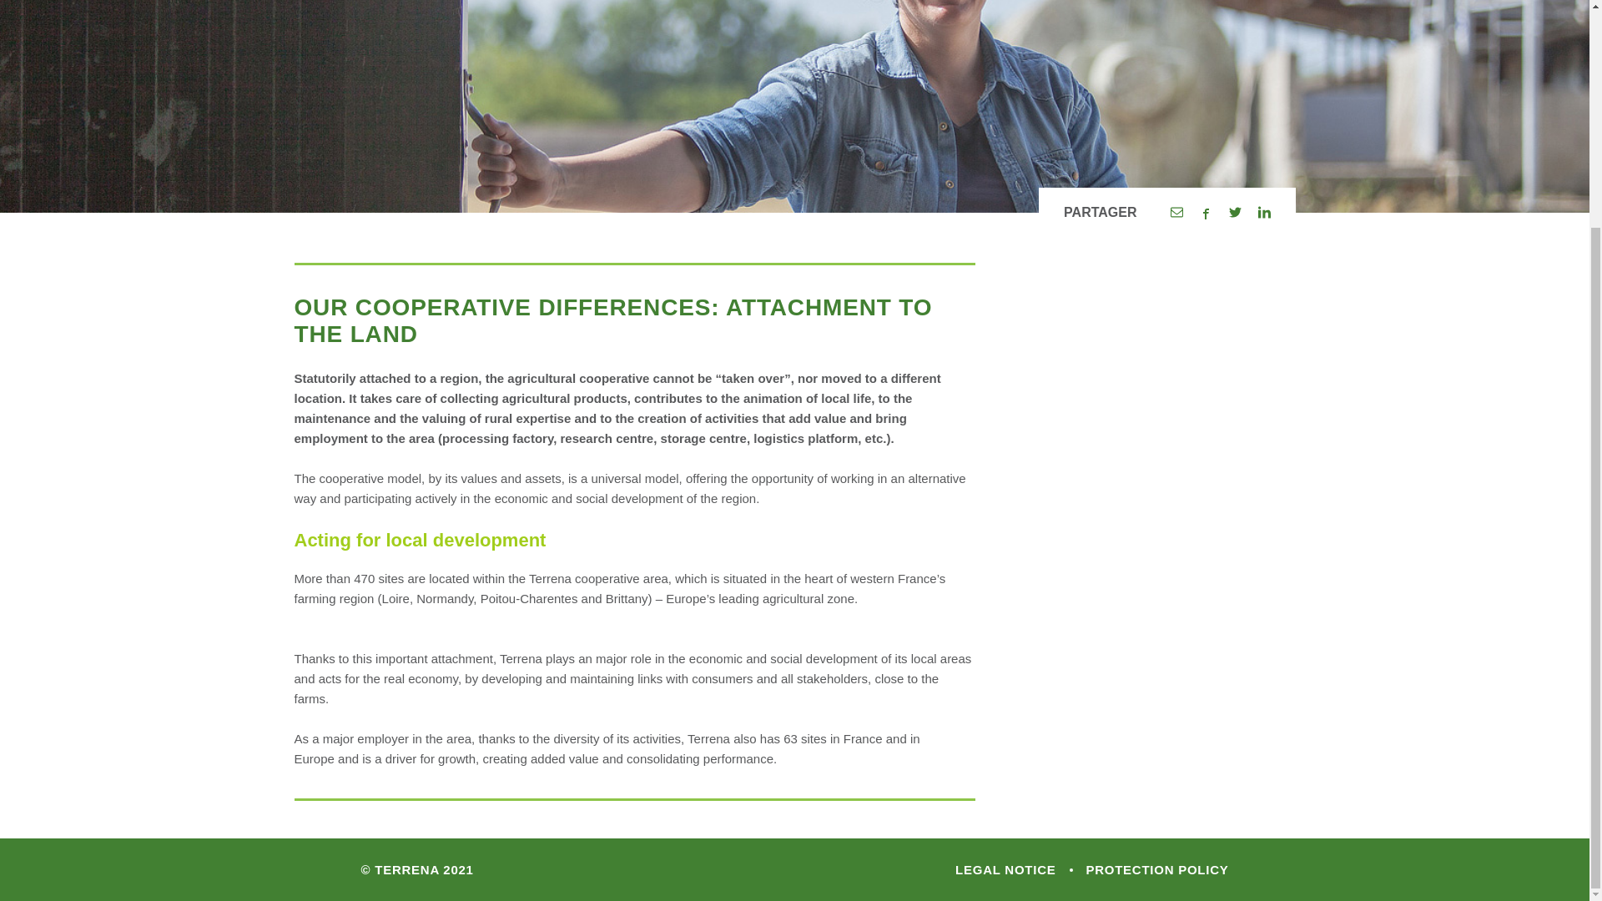  I want to click on Send by email, so click(1175, 212).